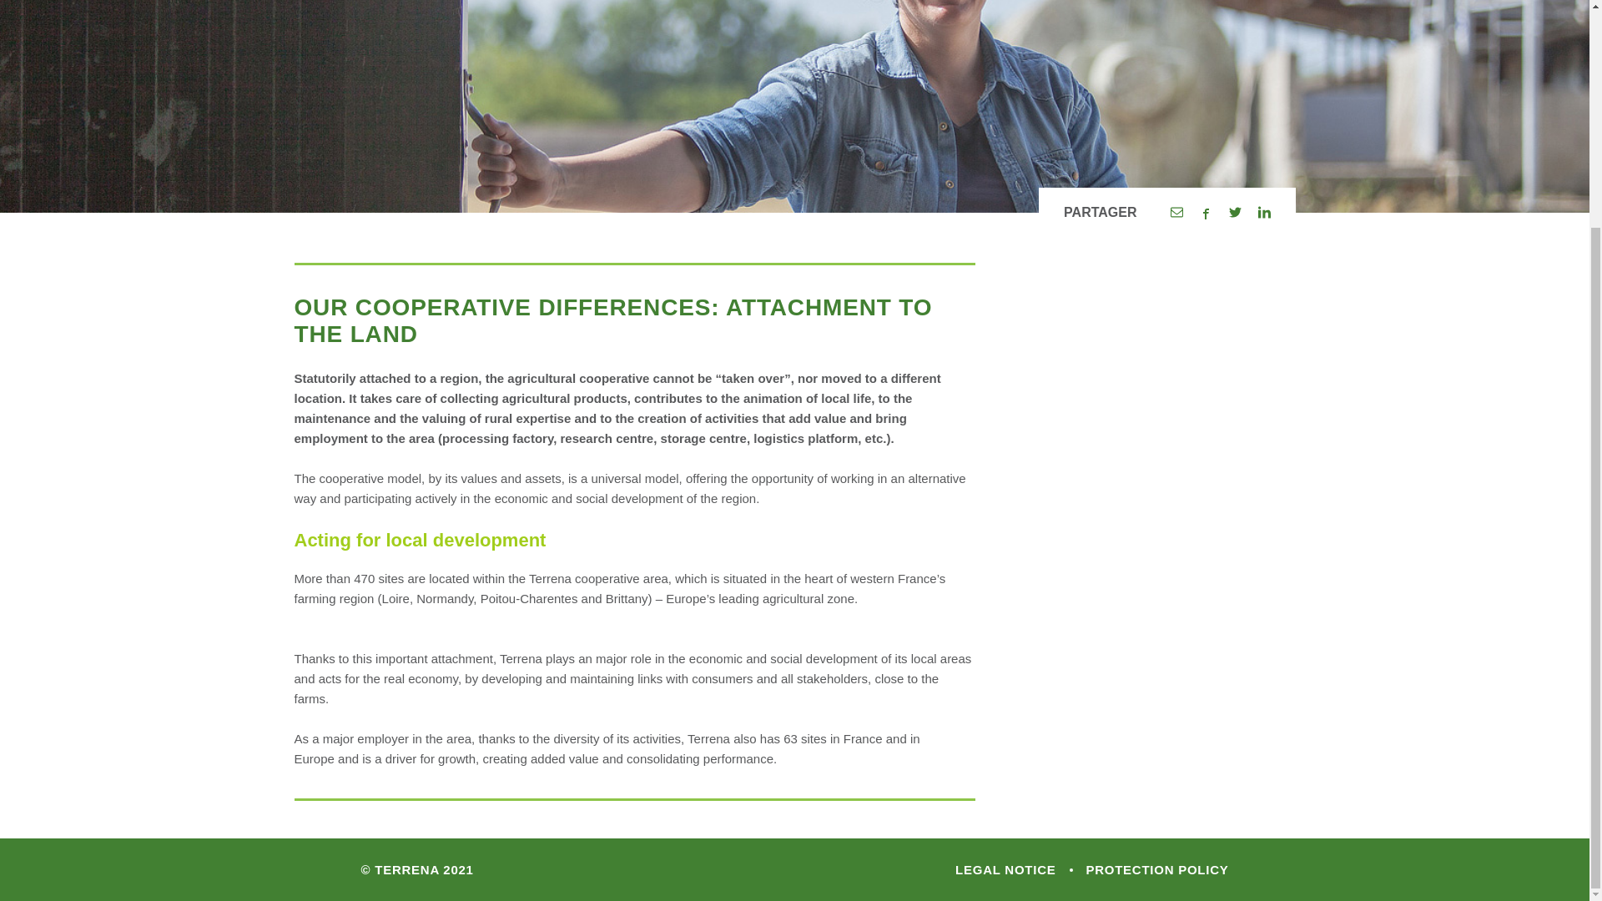  I want to click on Send by email, so click(1175, 212).